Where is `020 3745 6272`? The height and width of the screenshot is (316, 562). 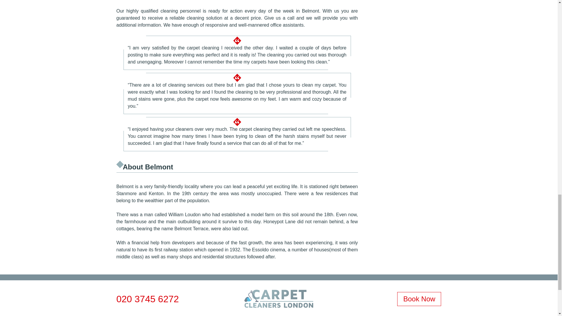
020 3745 6272 is located at coordinates (148, 299).